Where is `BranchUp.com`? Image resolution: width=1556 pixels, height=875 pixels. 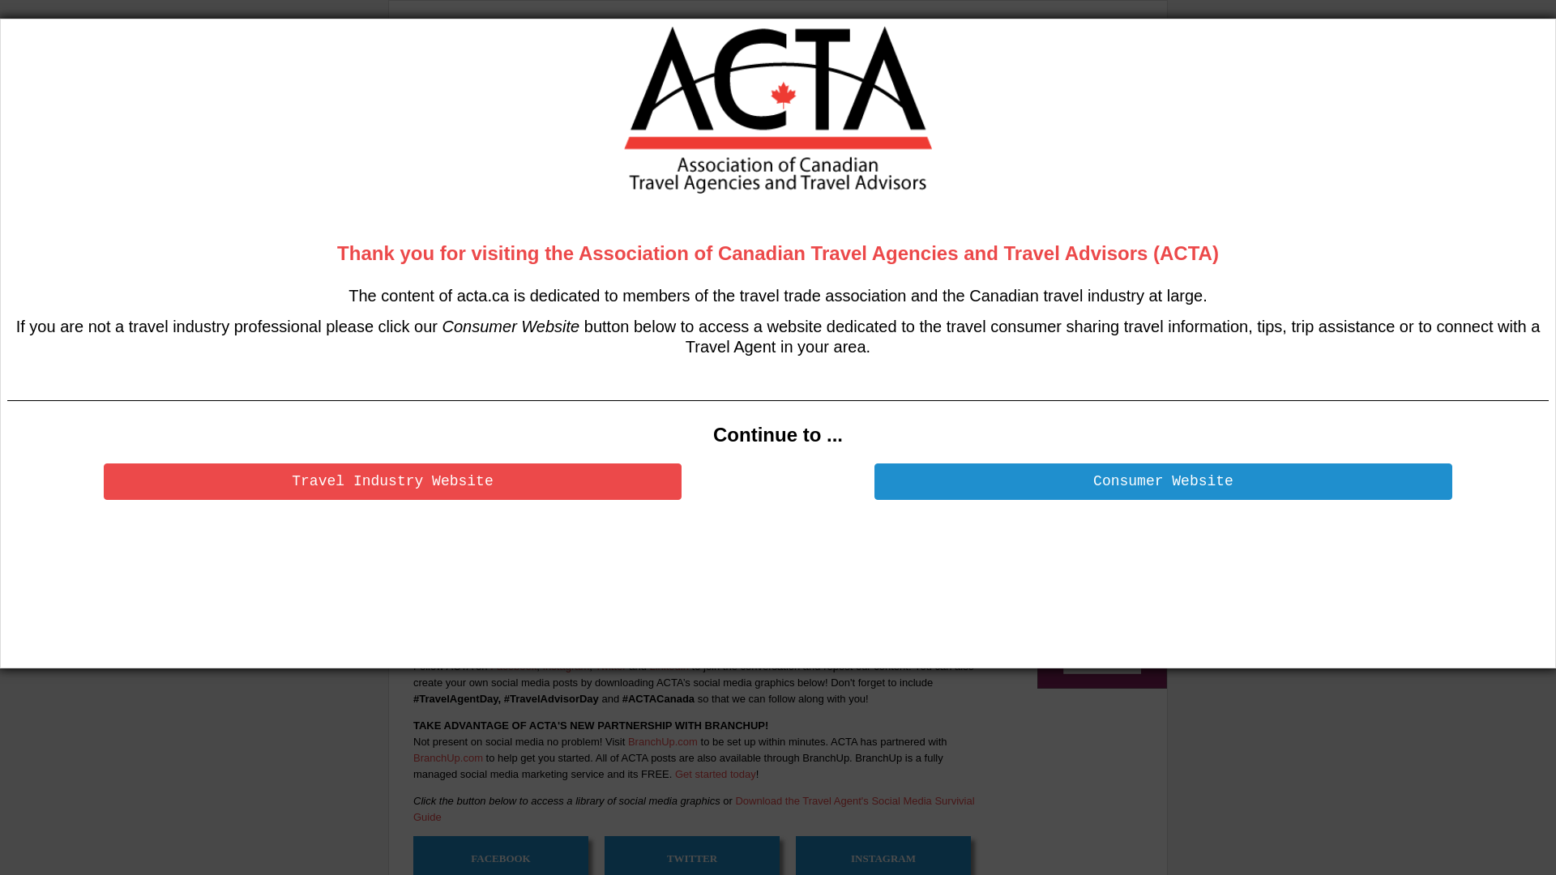
BranchUp.com is located at coordinates (448, 758).